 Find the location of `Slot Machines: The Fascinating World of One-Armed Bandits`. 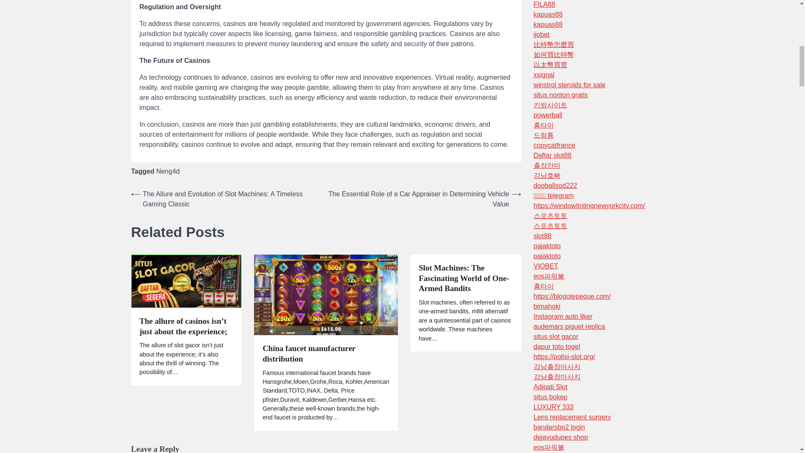

Slot Machines: The Fascinating World of One-Armed Bandits is located at coordinates (465, 279).